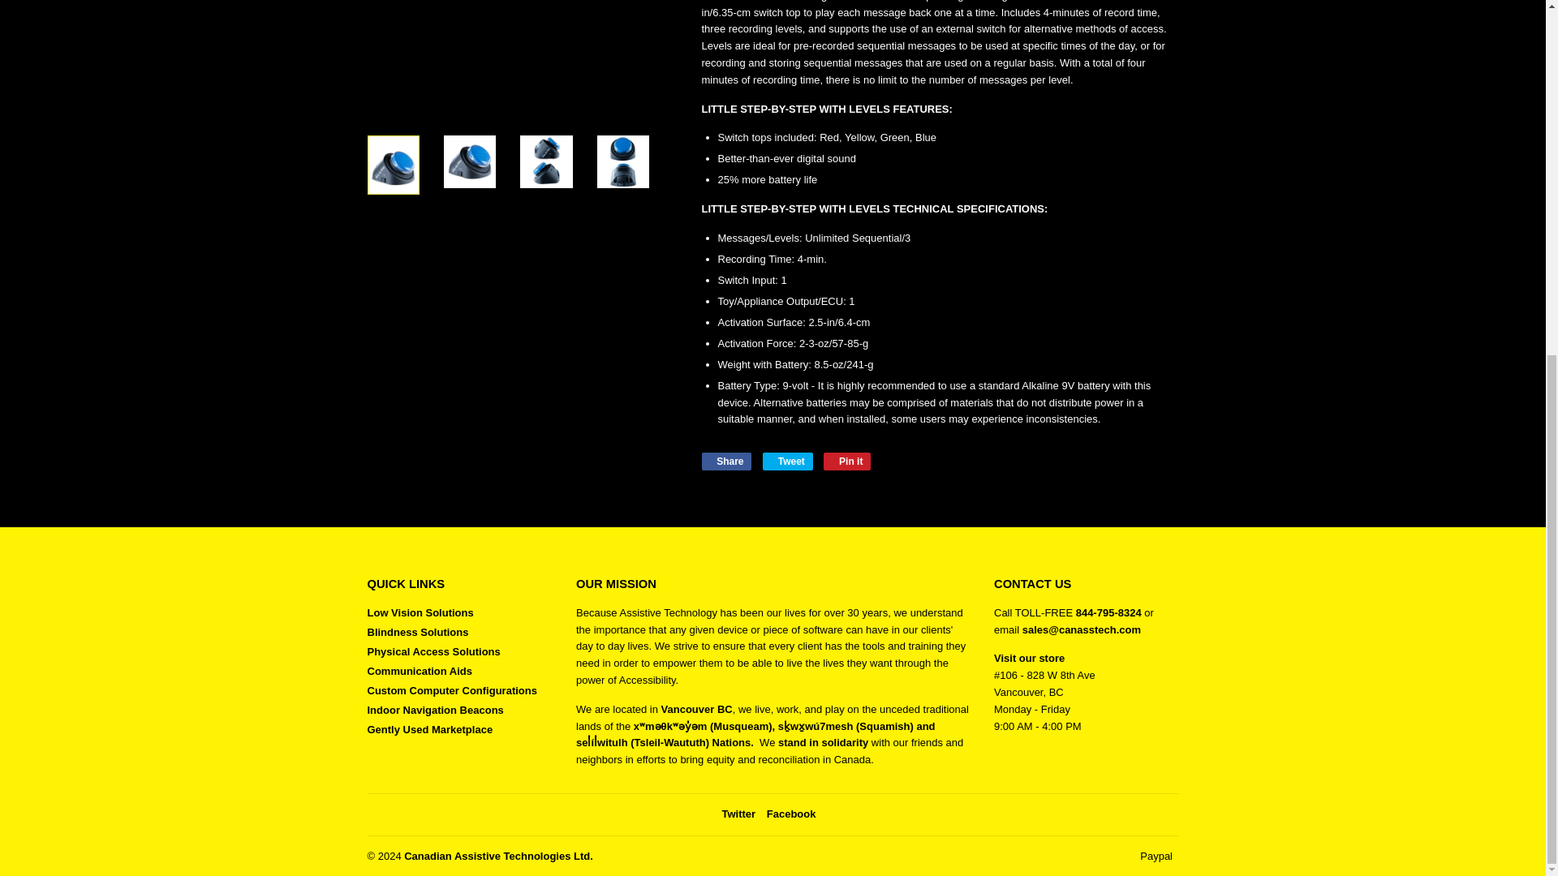 The image size is (1558, 876). What do you see at coordinates (791, 813) in the screenshot?
I see `Canadian Assistive Technologies Ltd. on Facebook` at bounding box center [791, 813].